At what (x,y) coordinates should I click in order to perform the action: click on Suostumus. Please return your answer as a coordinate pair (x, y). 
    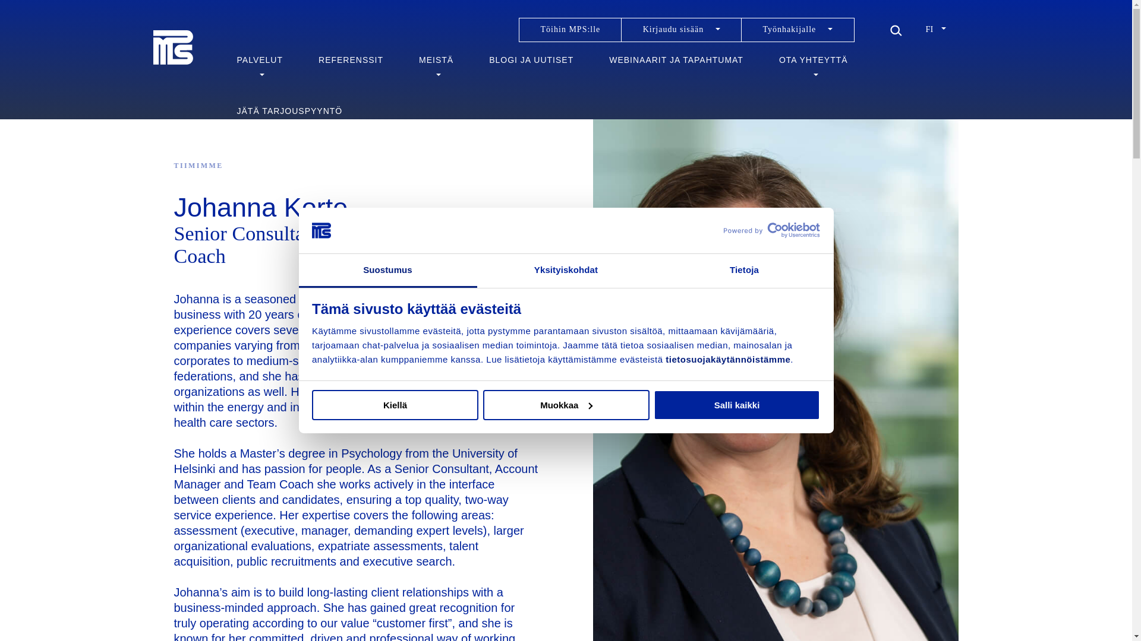
    Looking at the image, I should click on (387, 271).